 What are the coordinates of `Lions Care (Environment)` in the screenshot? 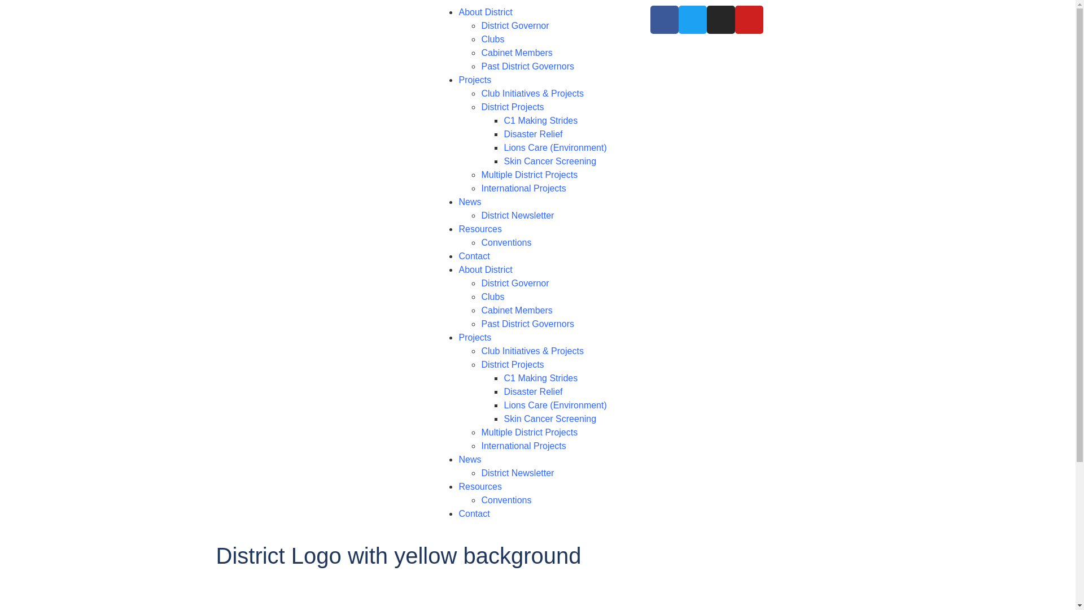 It's located at (555, 406).